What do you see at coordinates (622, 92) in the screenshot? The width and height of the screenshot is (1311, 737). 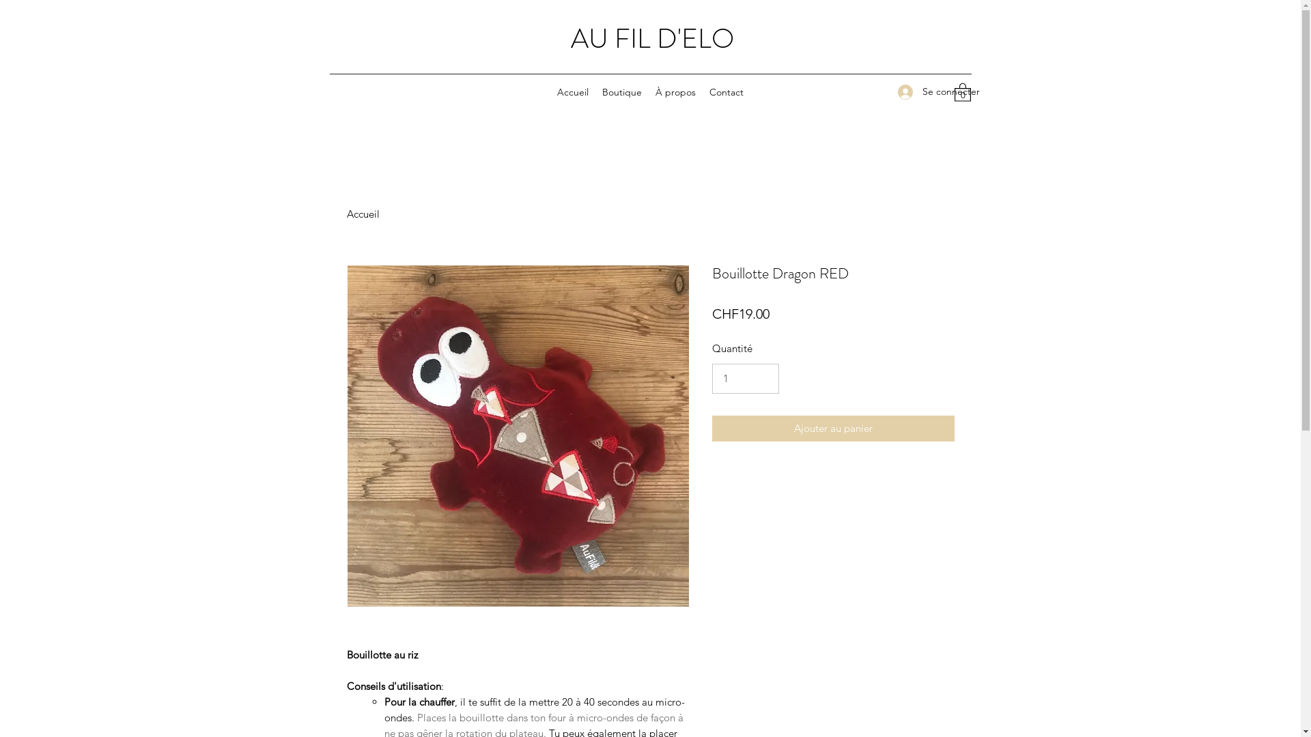 I see `Boutique` at bounding box center [622, 92].